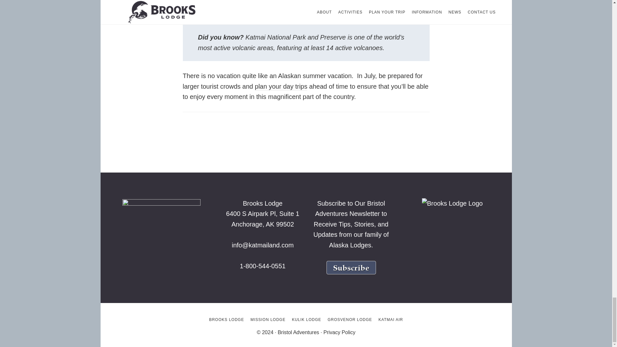 This screenshot has height=347, width=617. Describe the element at coordinates (281, 86) in the screenshot. I see `Plan Your Trip` at that location.